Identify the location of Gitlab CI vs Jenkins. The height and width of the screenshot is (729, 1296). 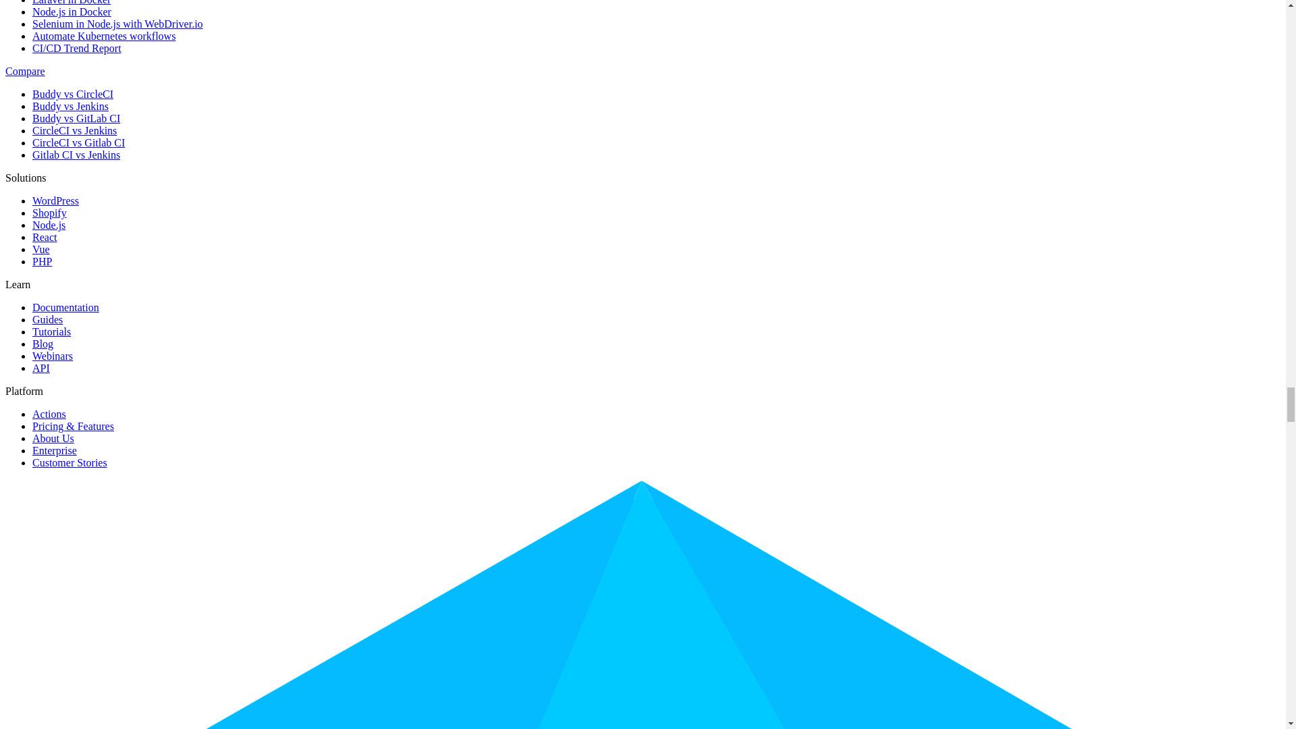
(76, 155).